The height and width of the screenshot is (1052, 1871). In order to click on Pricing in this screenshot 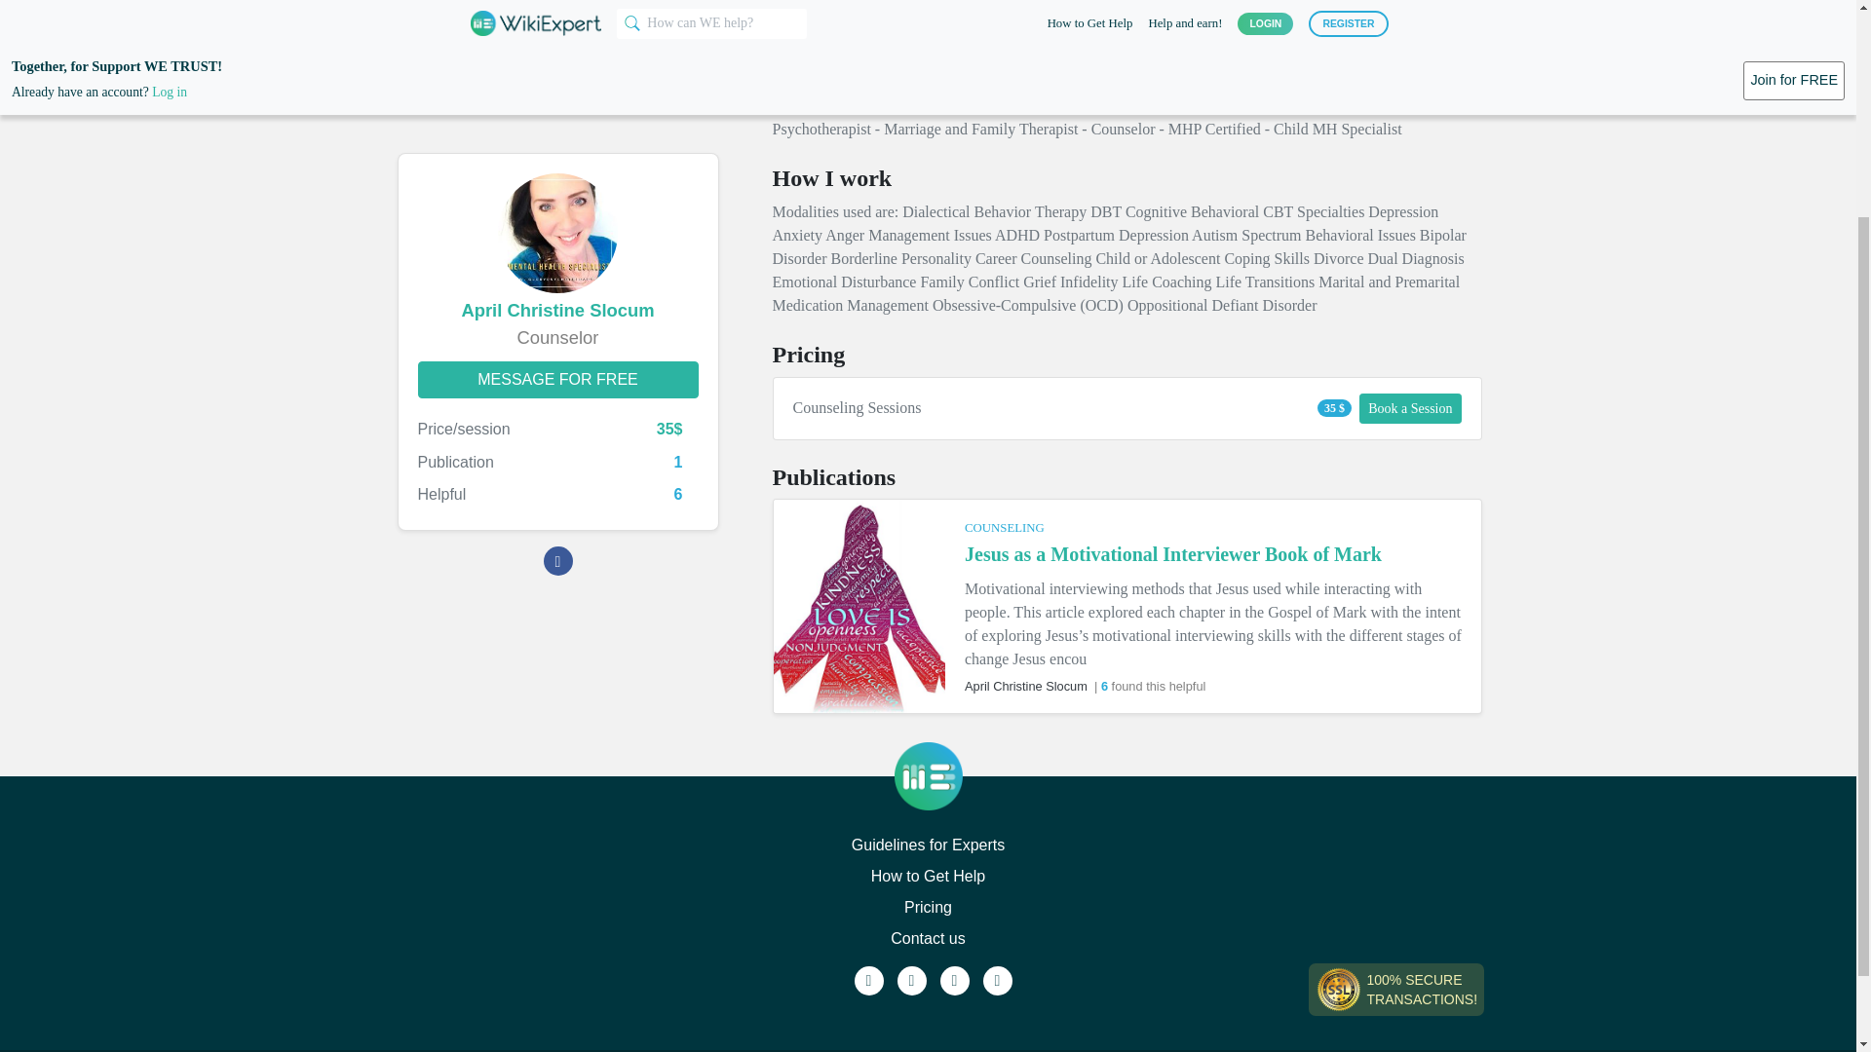, I will do `click(928, 908)`.